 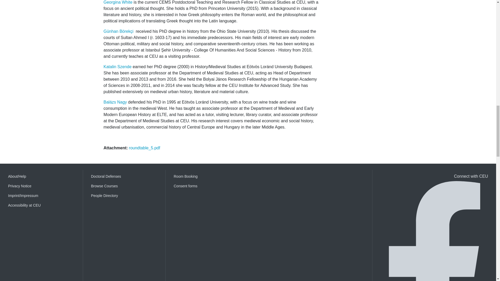 I want to click on Katalin Szende, so click(x=118, y=67).